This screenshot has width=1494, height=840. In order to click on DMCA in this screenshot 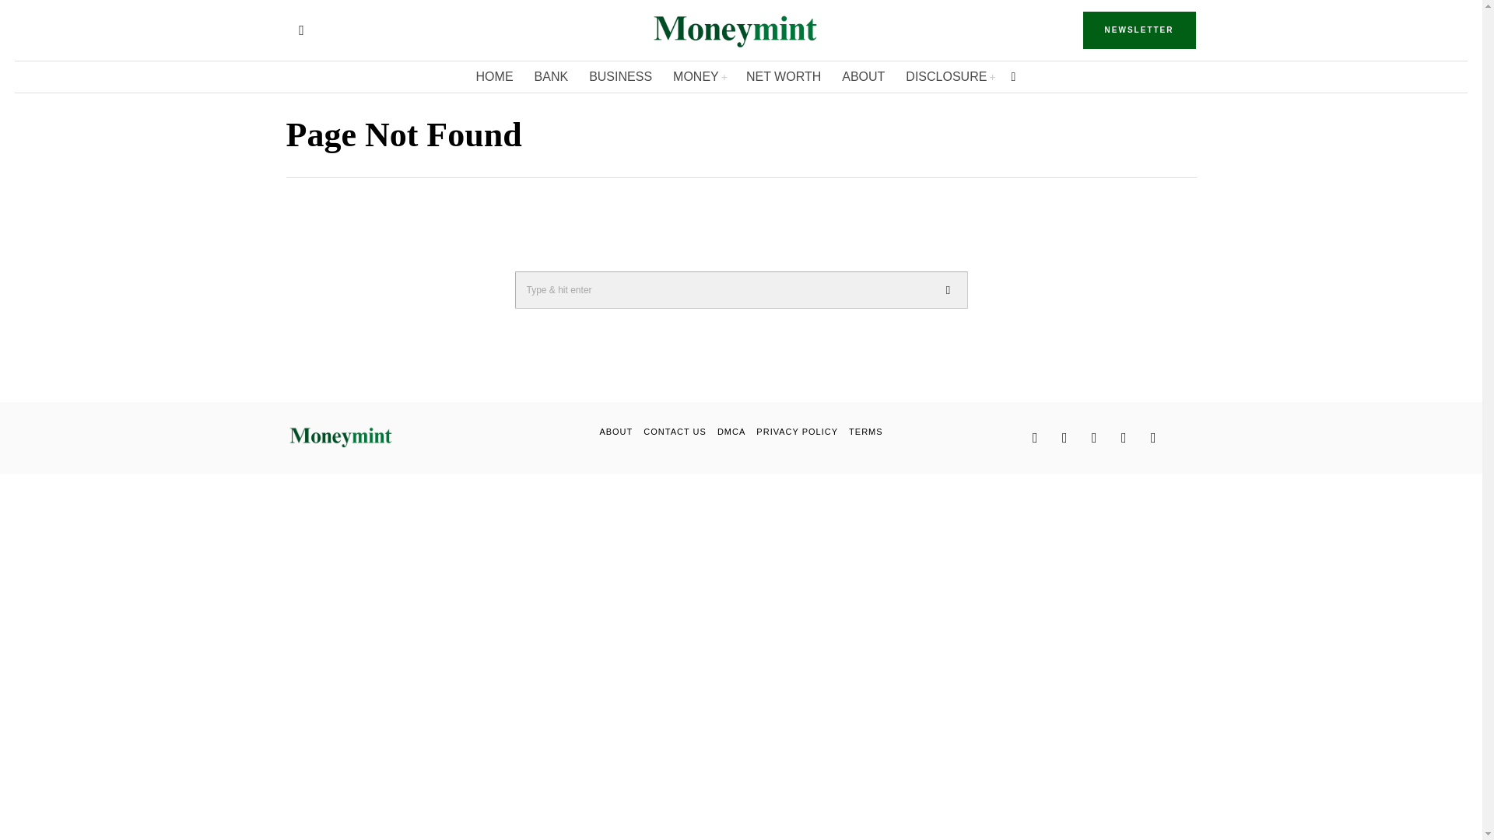, I will do `click(731, 431)`.